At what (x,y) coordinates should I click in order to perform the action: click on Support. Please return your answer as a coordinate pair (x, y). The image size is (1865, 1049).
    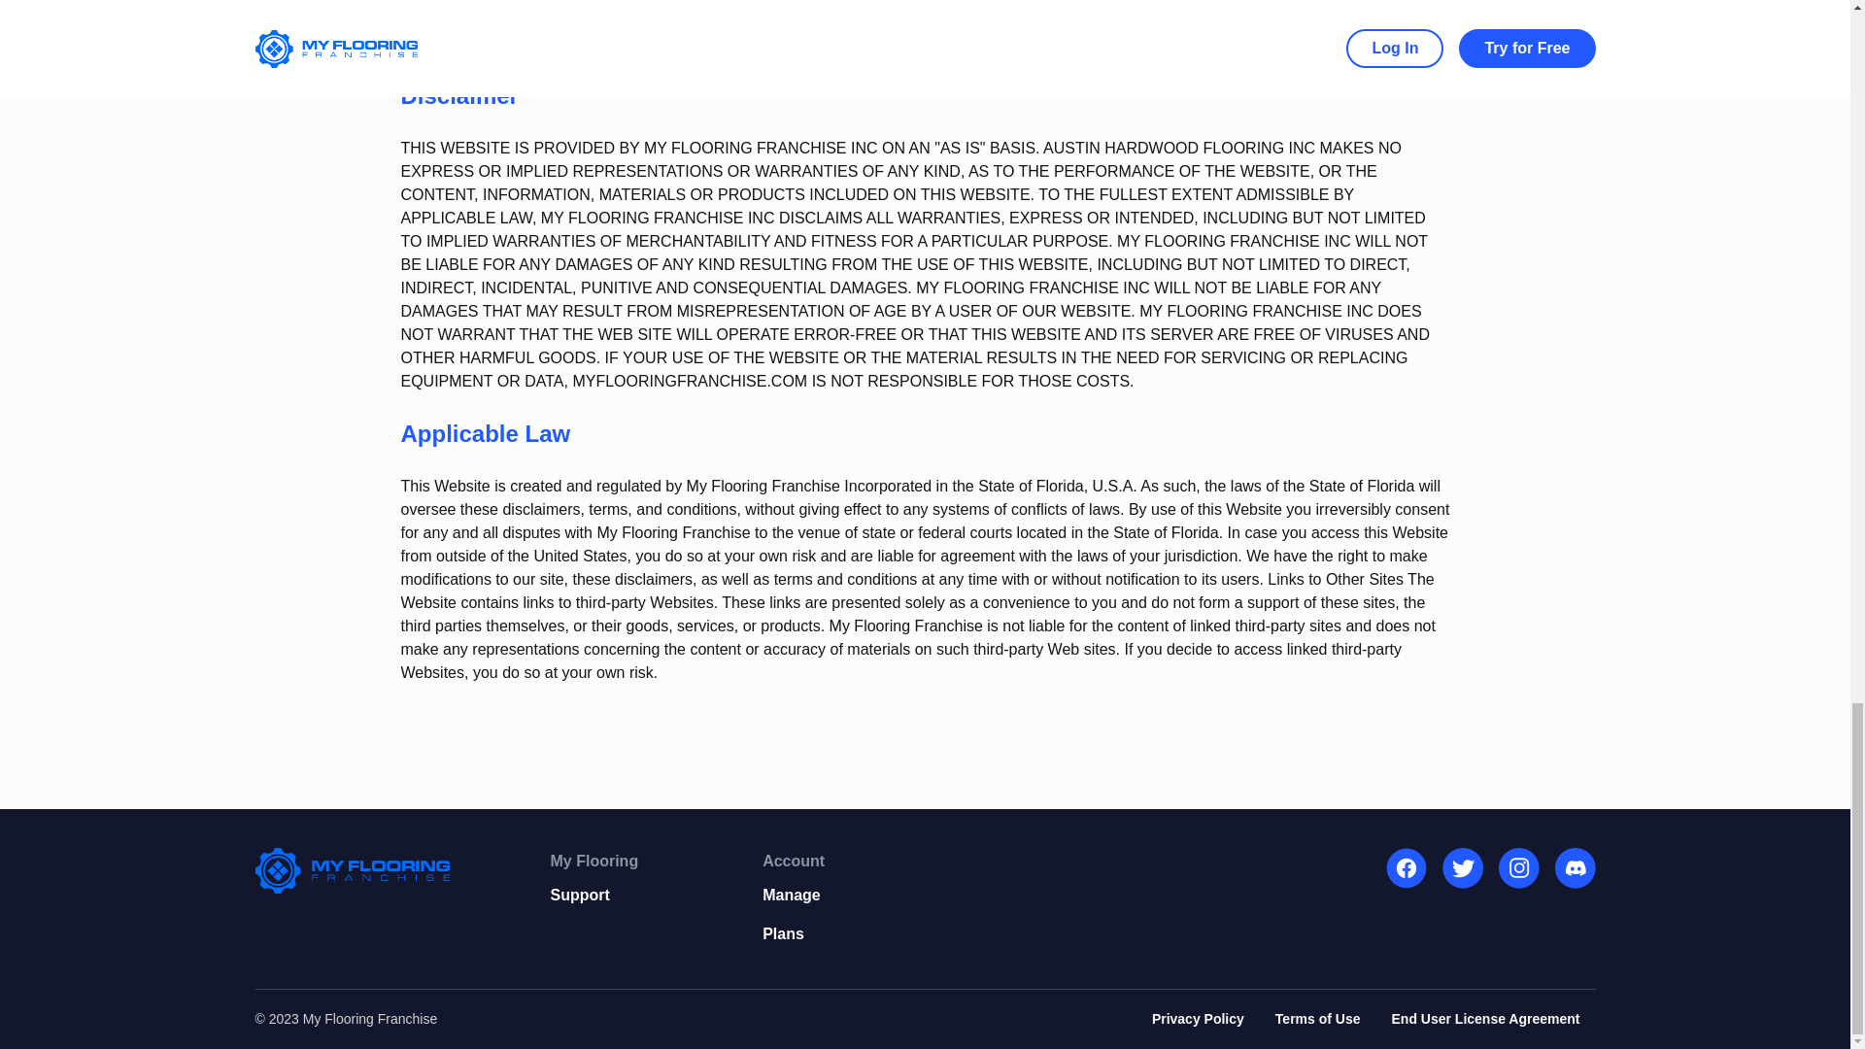
    Looking at the image, I should click on (593, 895).